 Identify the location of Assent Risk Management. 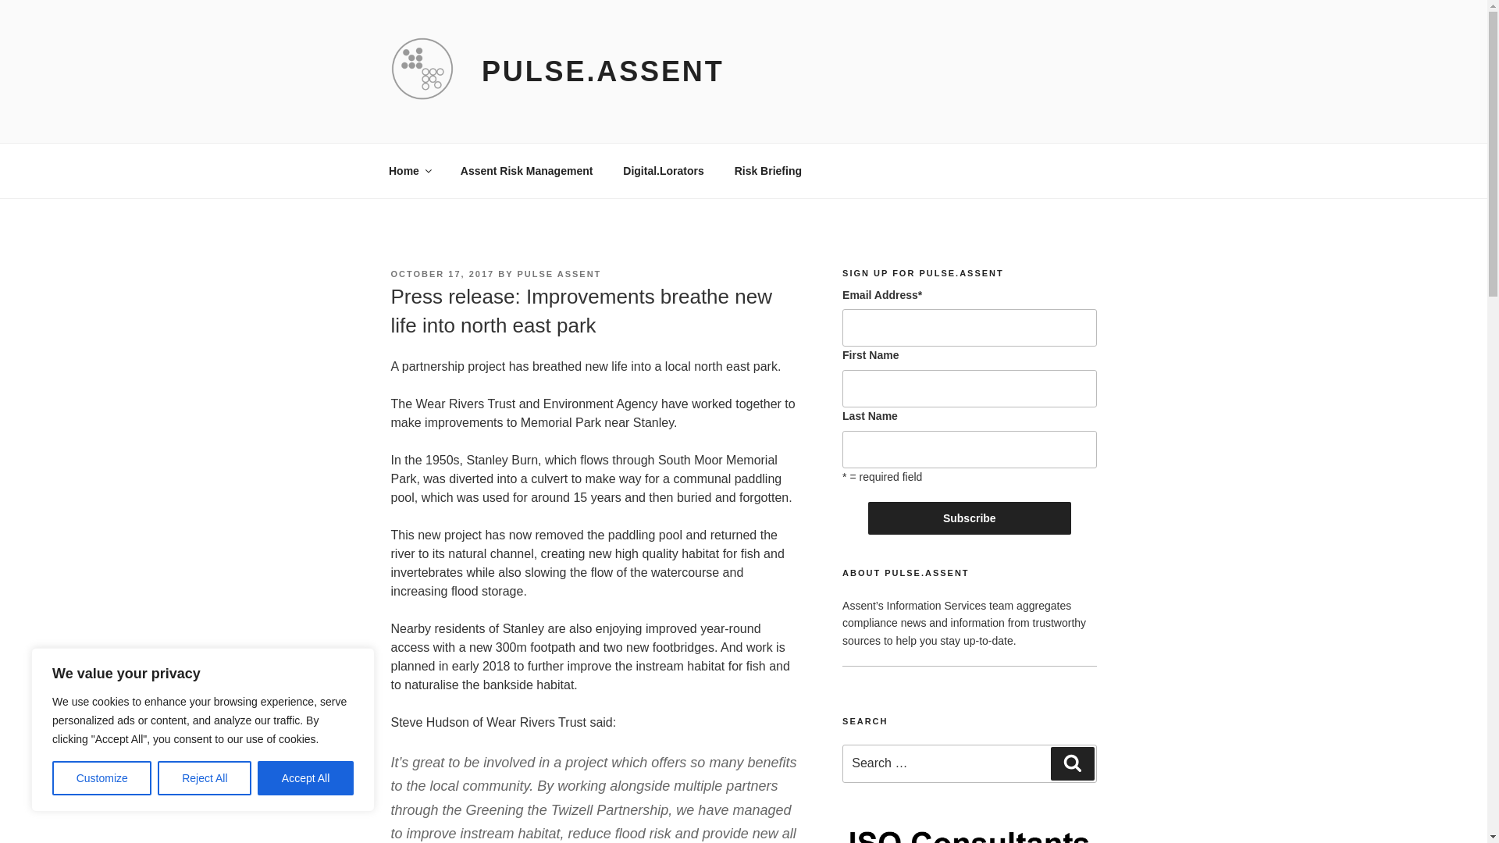
(526, 170).